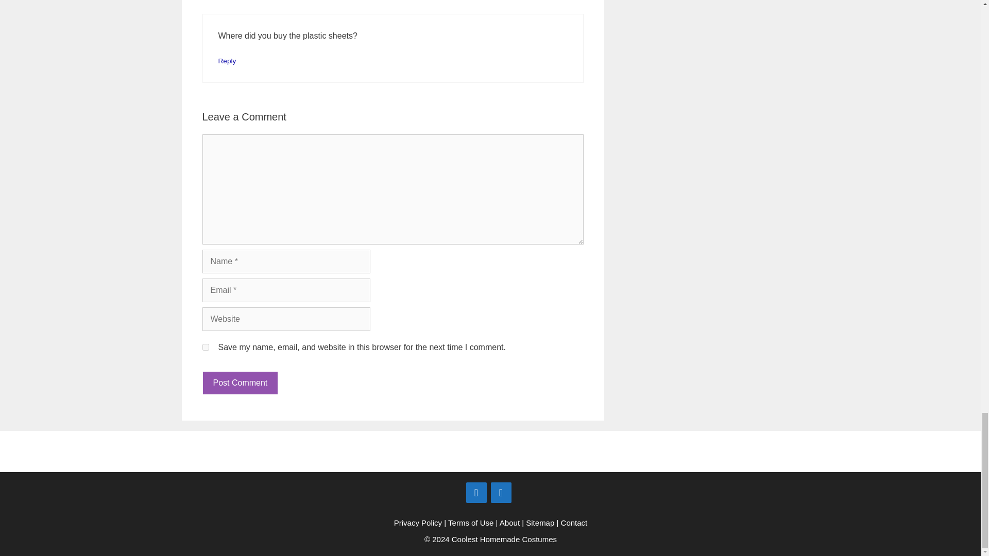  What do you see at coordinates (205, 347) in the screenshot?
I see `yes` at bounding box center [205, 347].